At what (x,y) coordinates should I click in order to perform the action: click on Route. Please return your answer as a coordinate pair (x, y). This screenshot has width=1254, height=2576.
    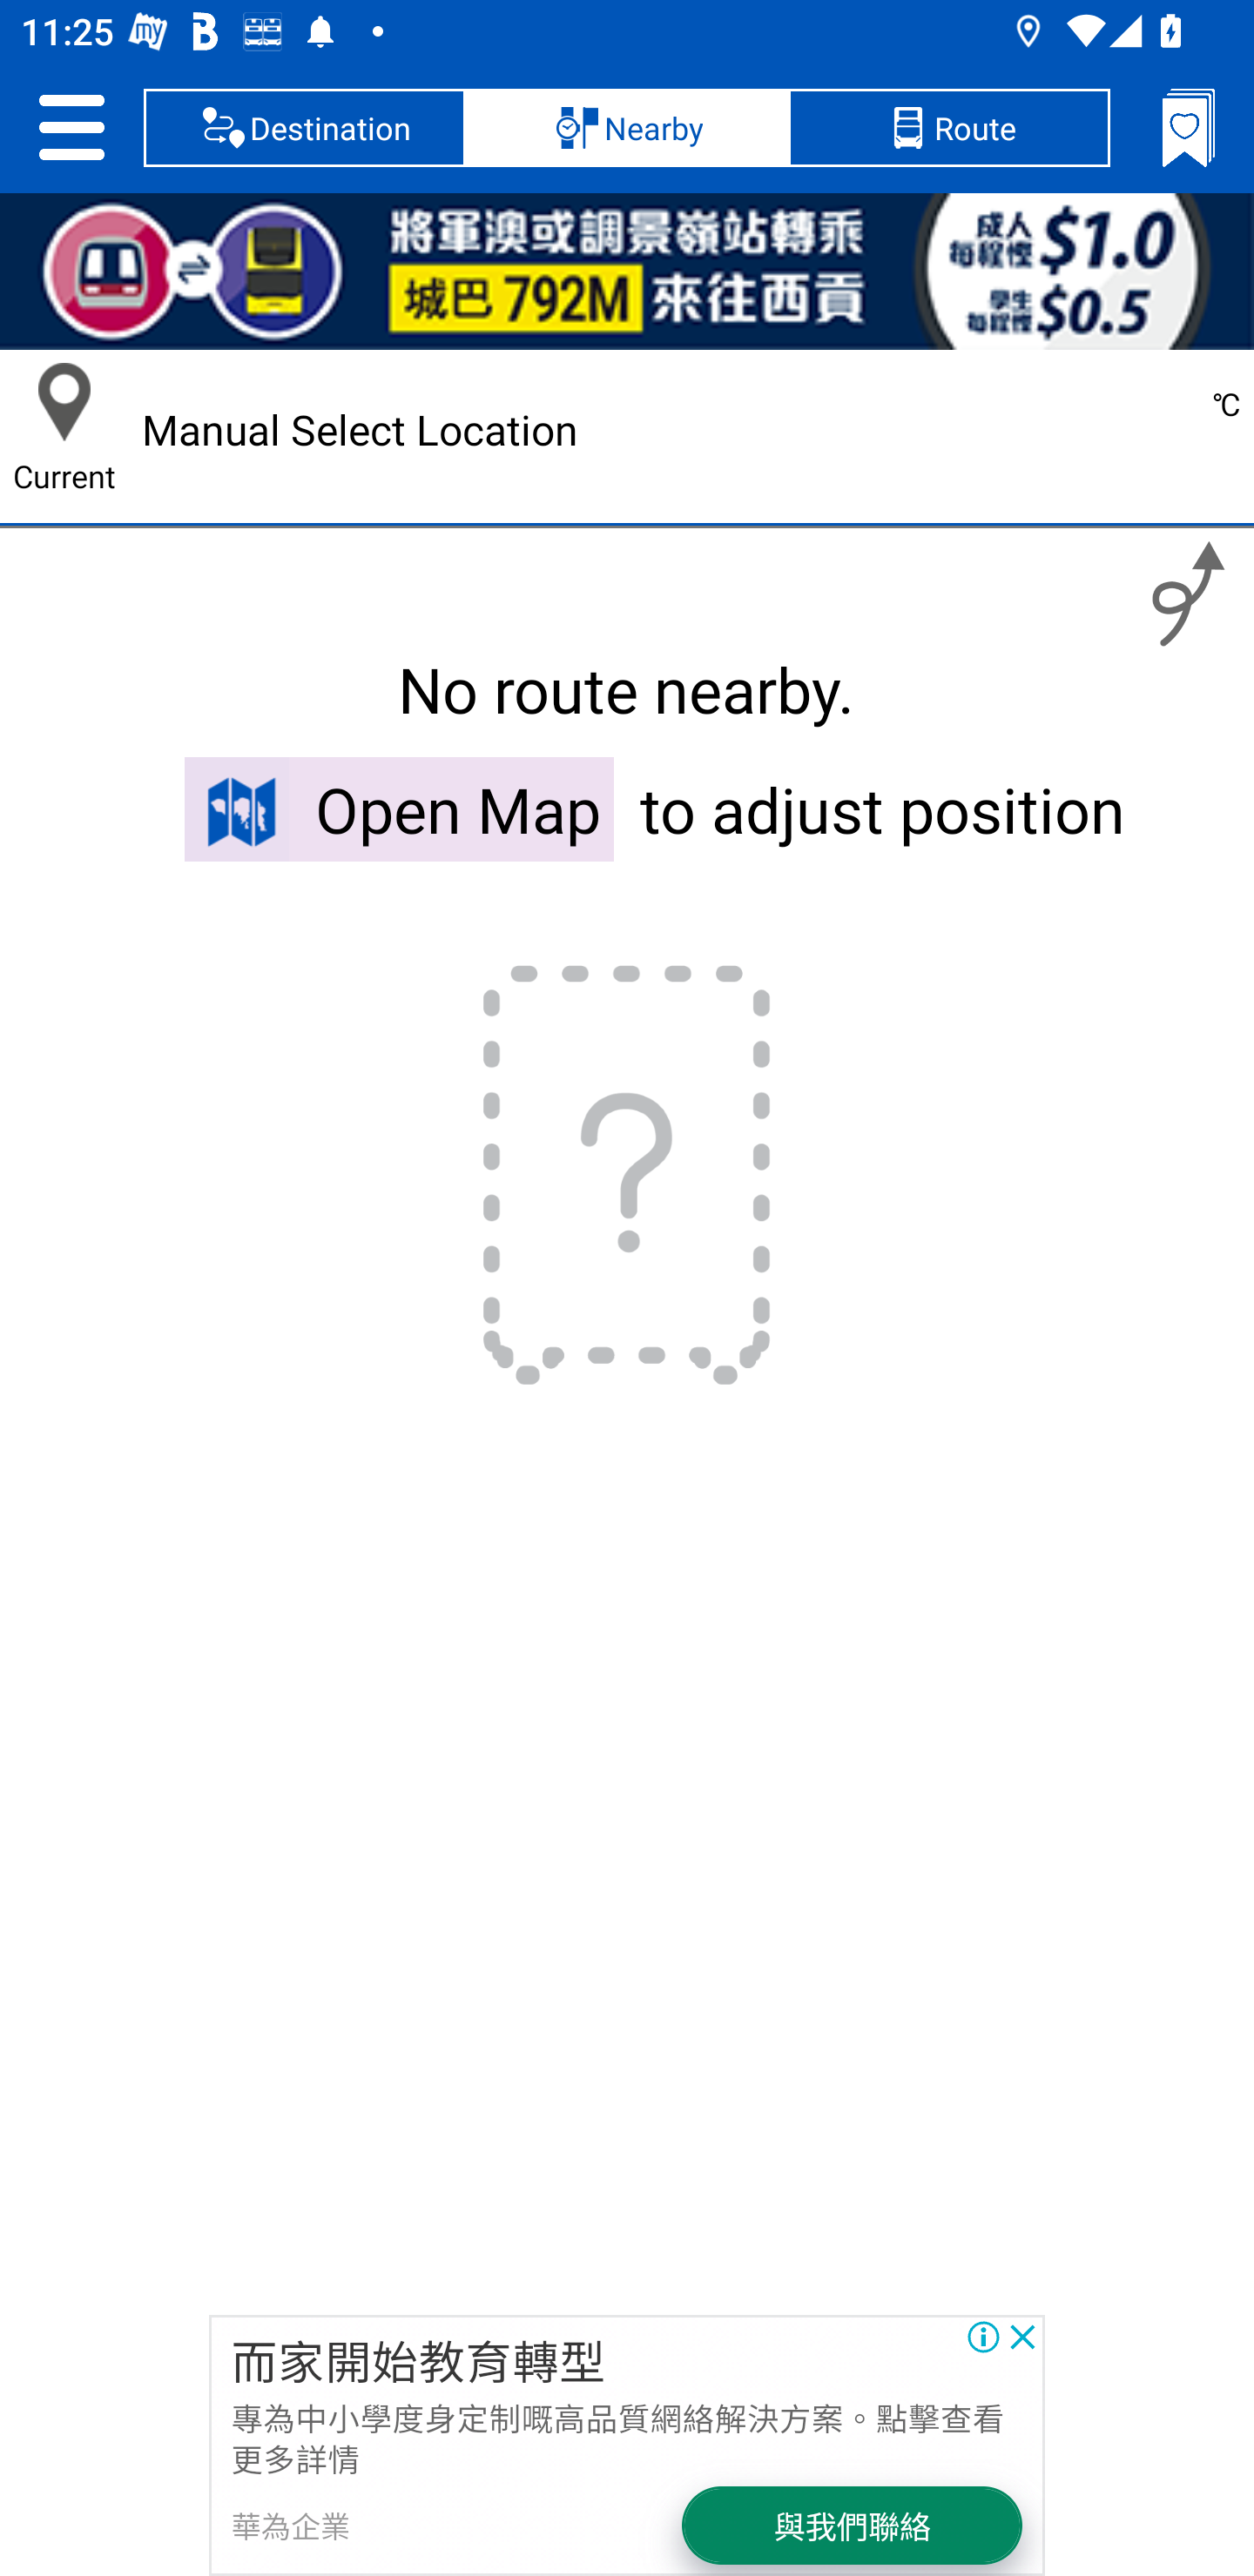
    Looking at the image, I should click on (948, 127).